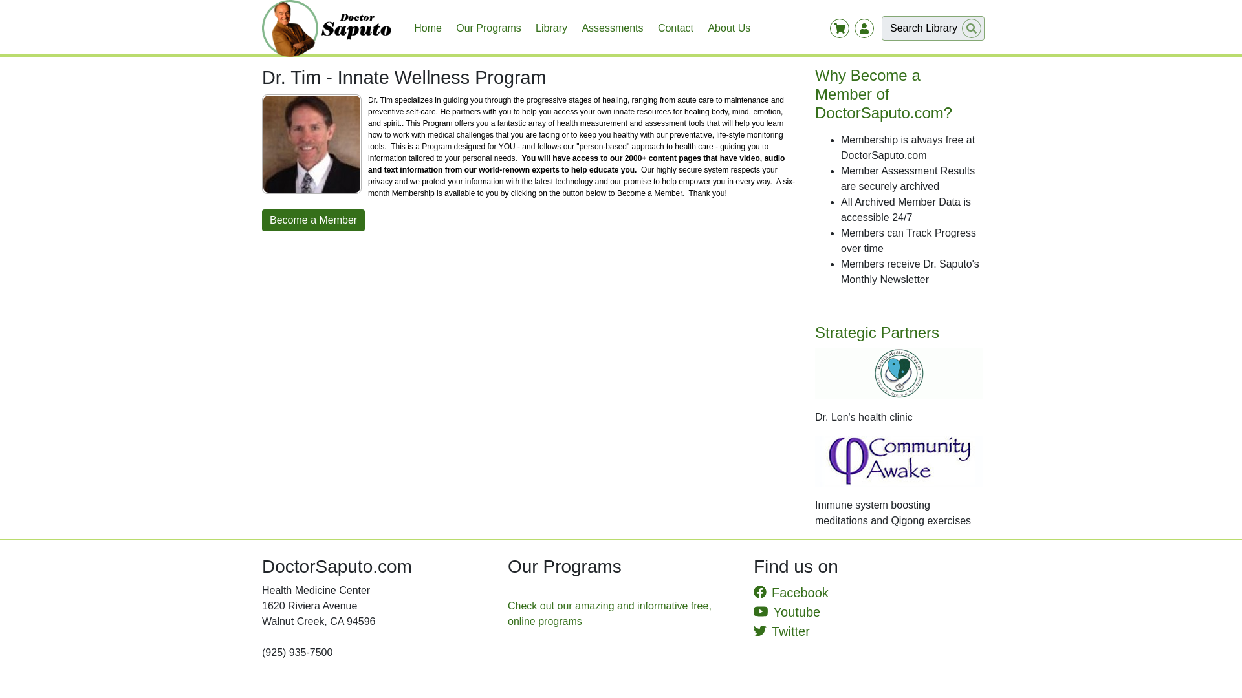  What do you see at coordinates (790, 592) in the screenshot?
I see `Facebook` at bounding box center [790, 592].